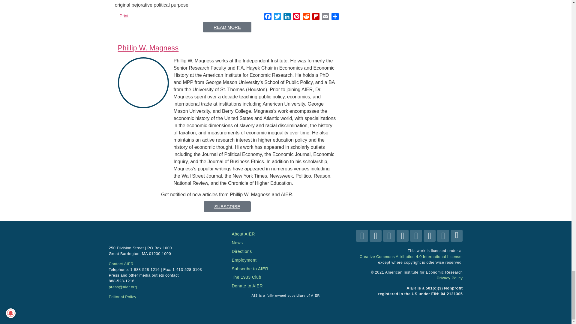  Describe the element at coordinates (316, 17) in the screenshot. I see `Flipboard` at that location.